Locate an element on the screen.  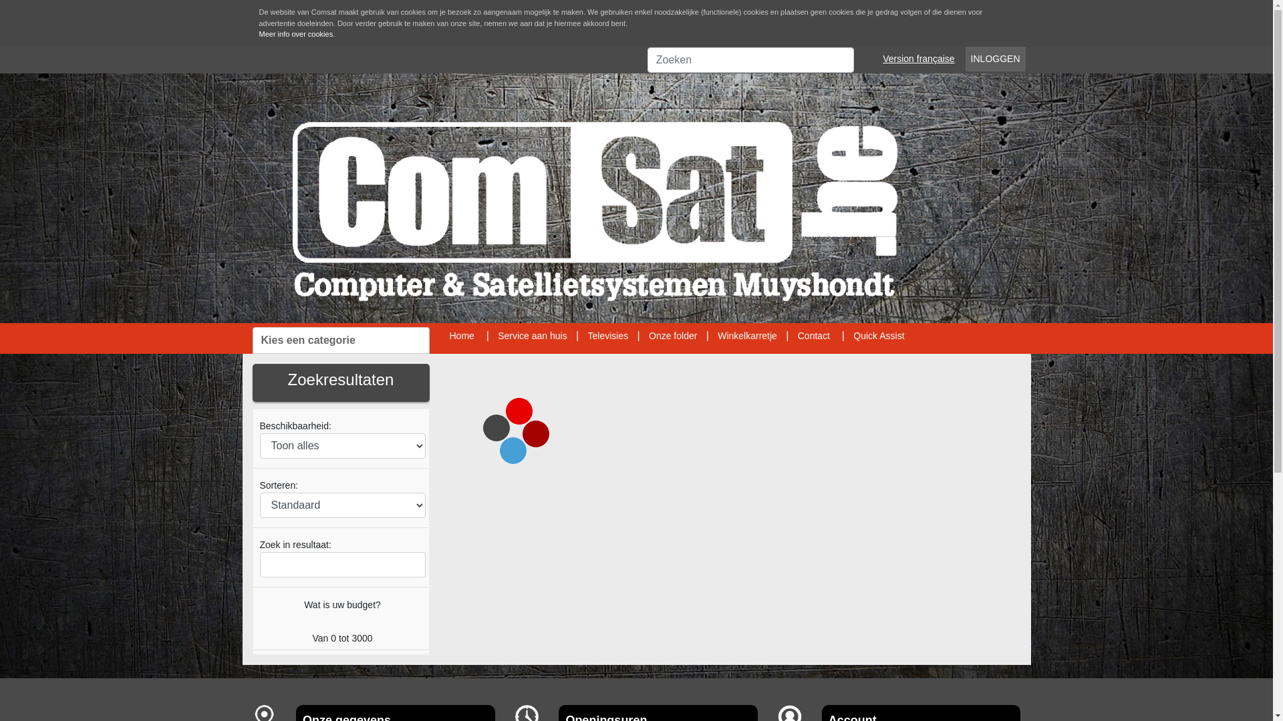
Onze folder is located at coordinates (673, 336).